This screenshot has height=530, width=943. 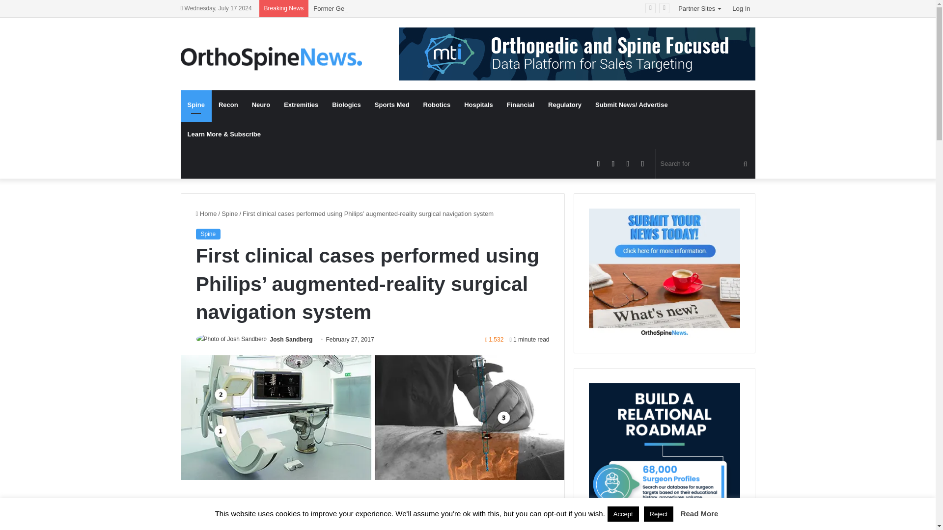 What do you see at coordinates (346, 105) in the screenshot?
I see `Biologics` at bounding box center [346, 105].